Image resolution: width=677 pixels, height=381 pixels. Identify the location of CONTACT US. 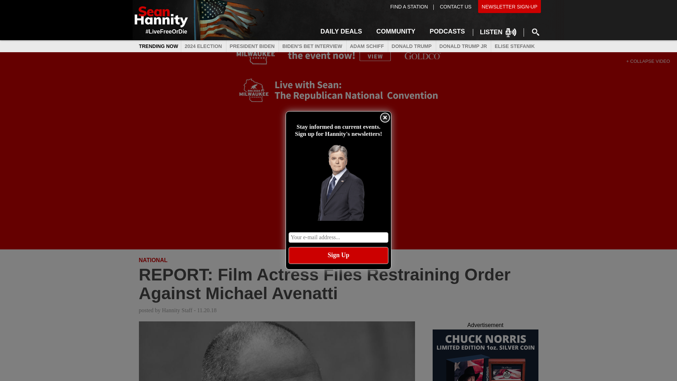
(455, 6).